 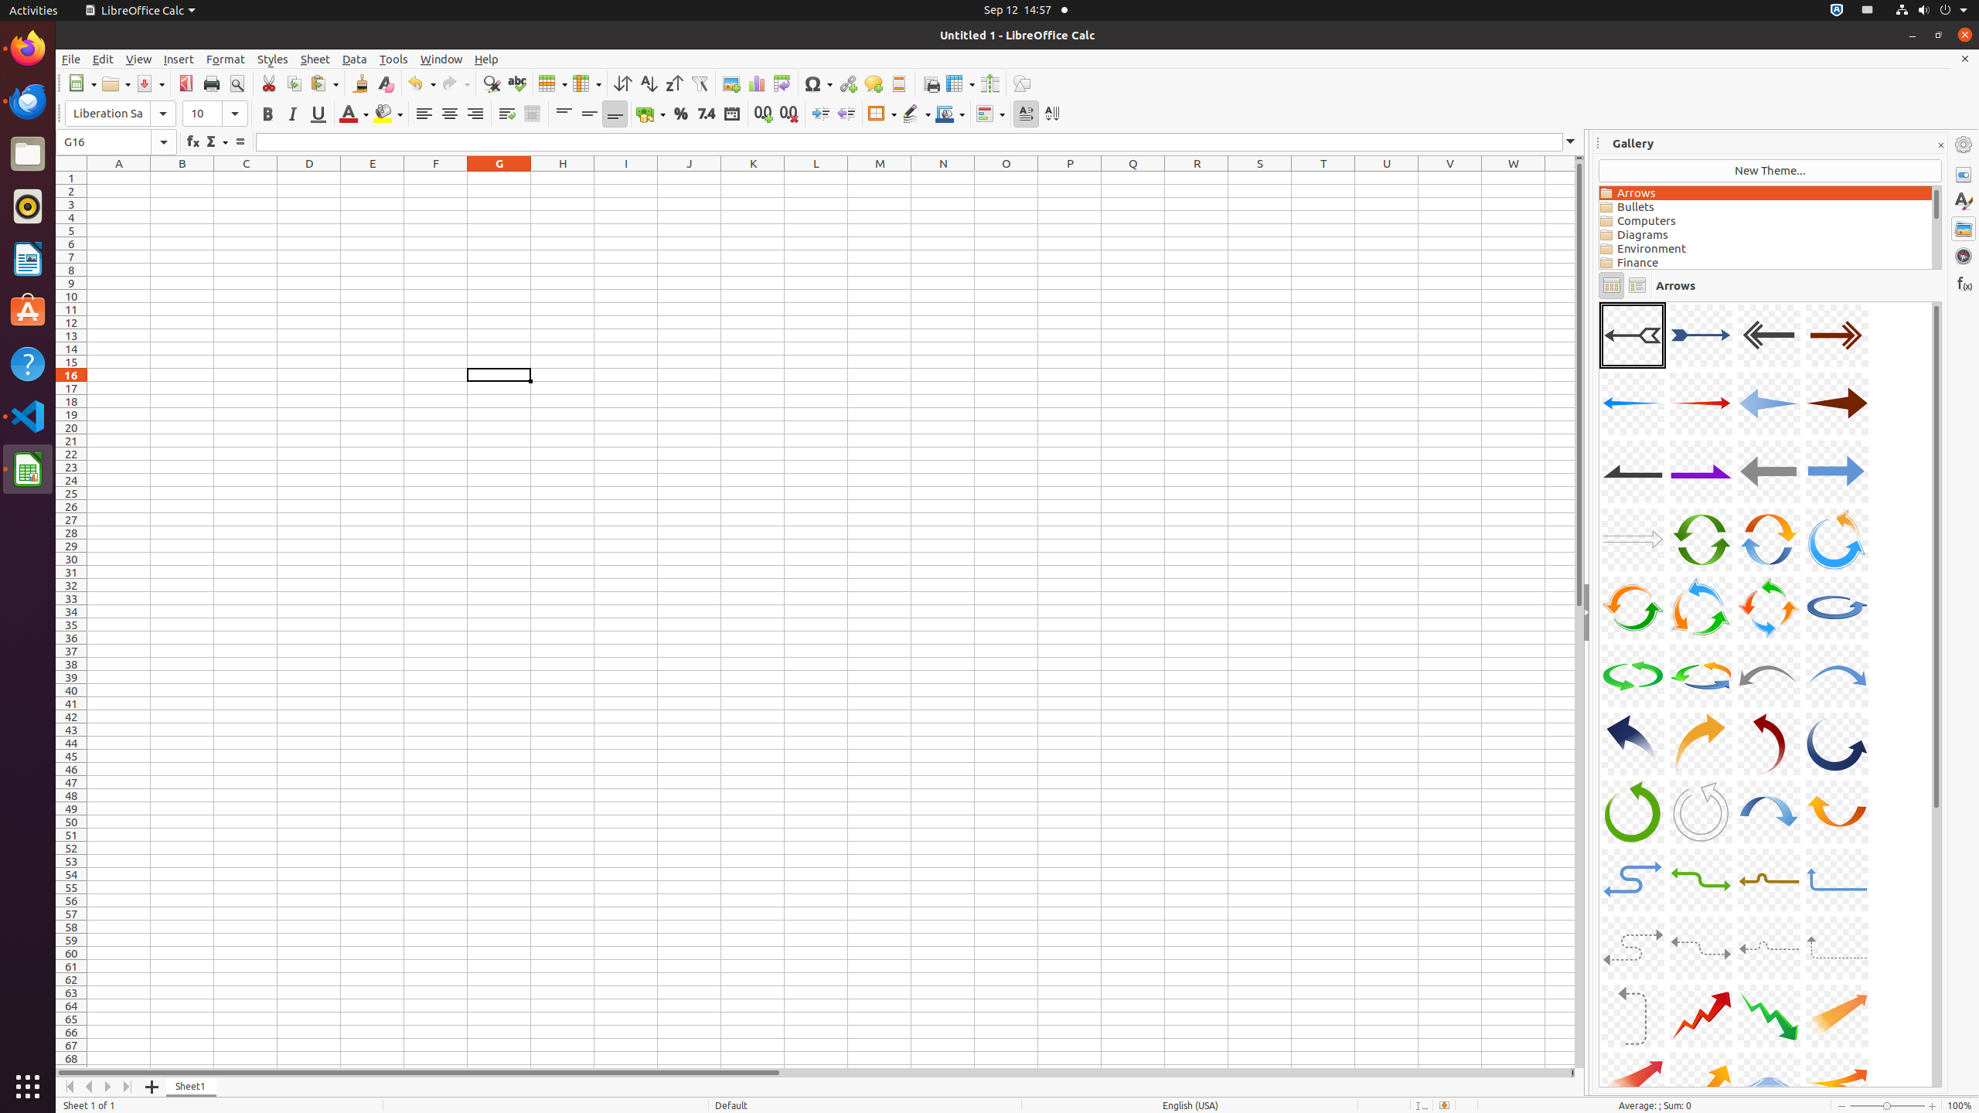 I want to click on Align Bottom, so click(x=615, y=114).